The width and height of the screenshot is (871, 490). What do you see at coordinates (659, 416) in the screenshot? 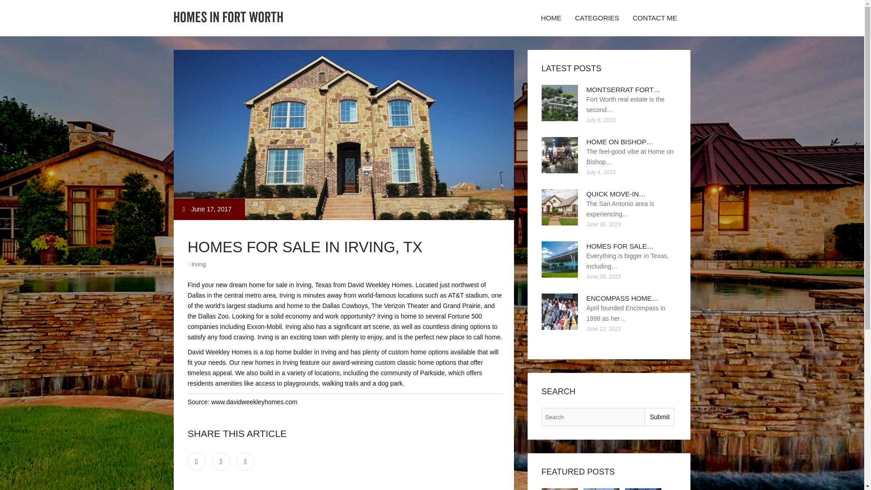
I see `Submit` at bounding box center [659, 416].